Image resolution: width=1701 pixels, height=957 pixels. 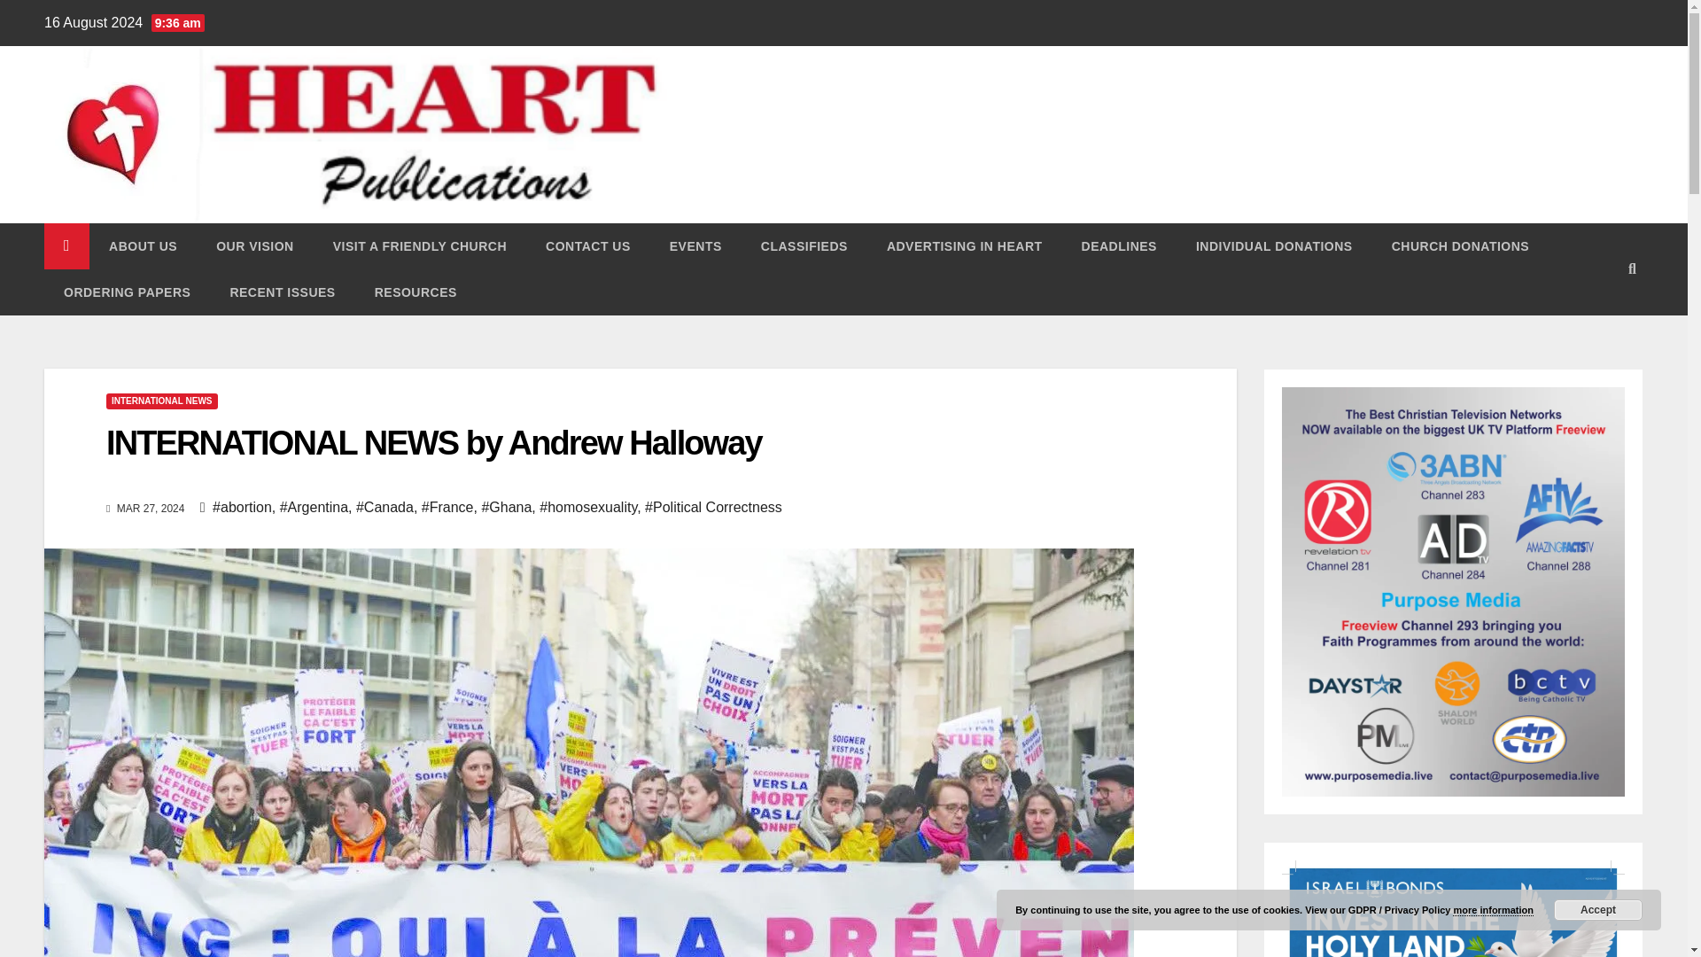 What do you see at coordinates (695, 245) in the screenshot?
I see `Events` at bounding box center [695, 245].